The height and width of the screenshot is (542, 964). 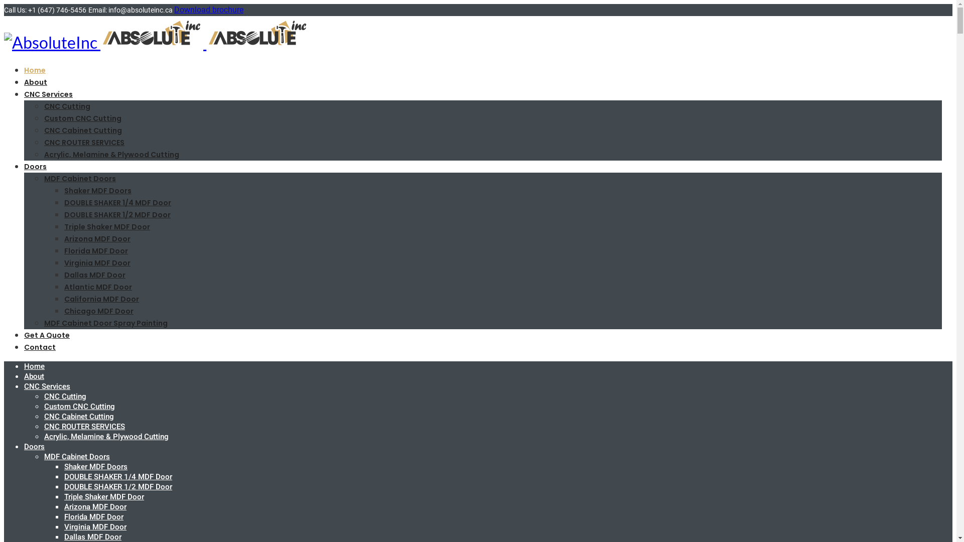 I want to click on Triple Shaker MDF Door, so click(x=104, y=497).